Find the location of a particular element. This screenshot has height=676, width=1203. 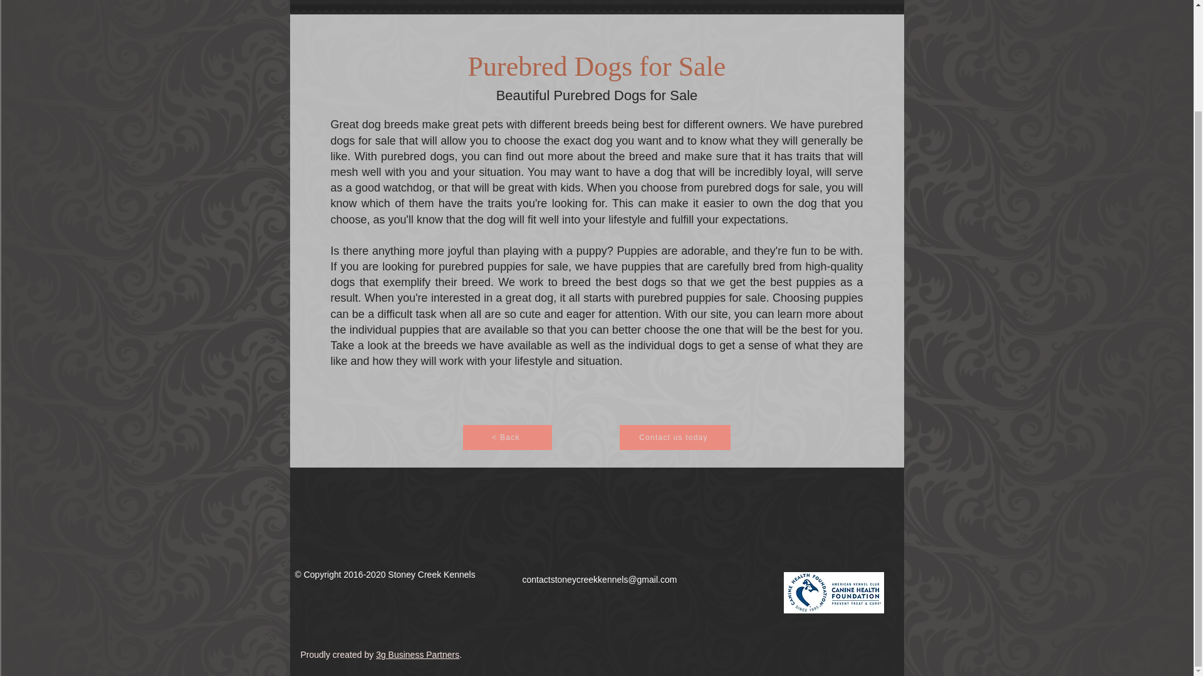

Contact us today is located at coordinates (674, 438).